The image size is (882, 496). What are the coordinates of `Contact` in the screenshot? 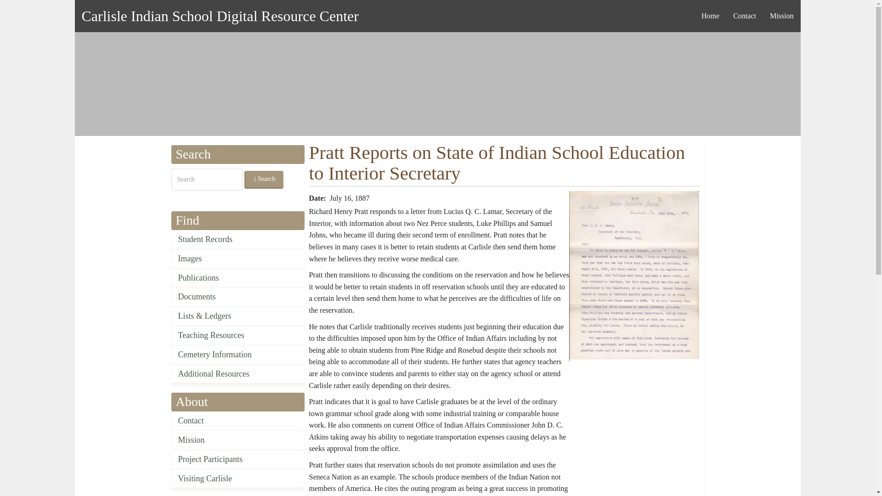 It's located at (237, 421).